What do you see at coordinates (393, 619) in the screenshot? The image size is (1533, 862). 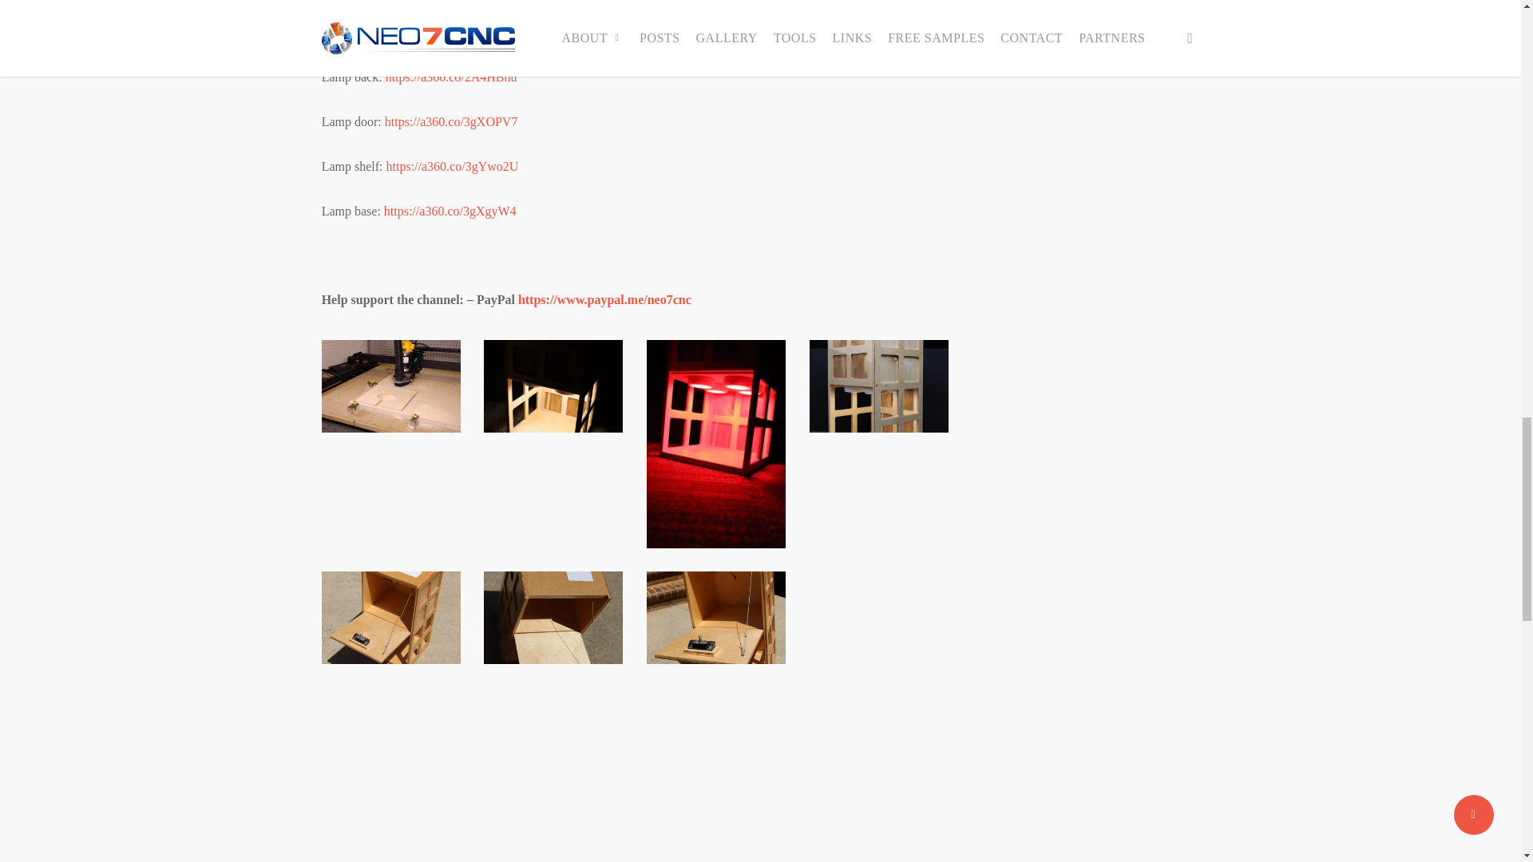 I see `Neo7cnc - Secret RFID lamp door ` at bounding box center [393, 619].